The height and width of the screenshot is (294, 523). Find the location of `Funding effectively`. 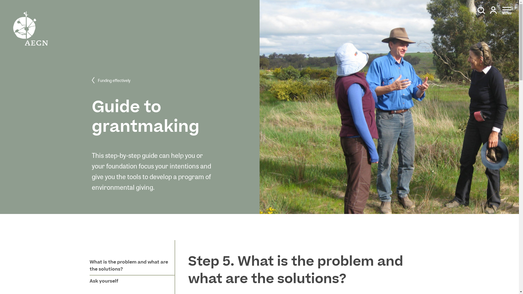

Funding effectively is located at coordinates (111, 81).